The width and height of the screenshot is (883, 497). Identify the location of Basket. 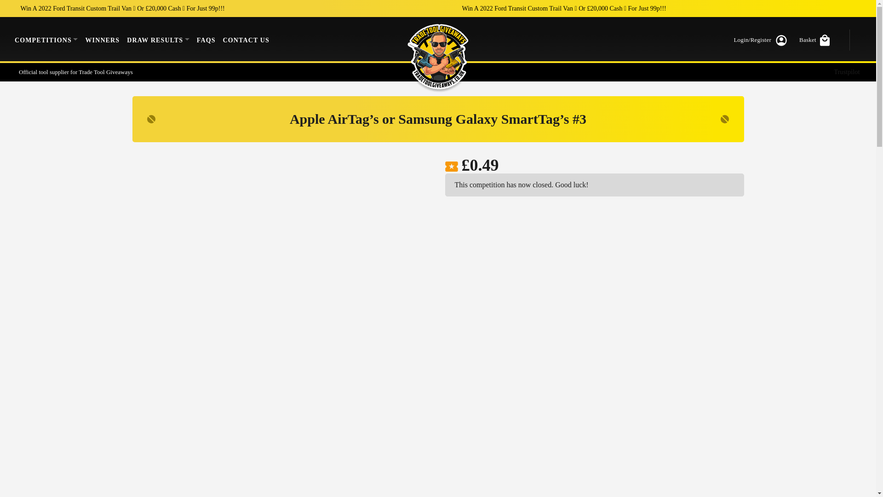
(816, 40).